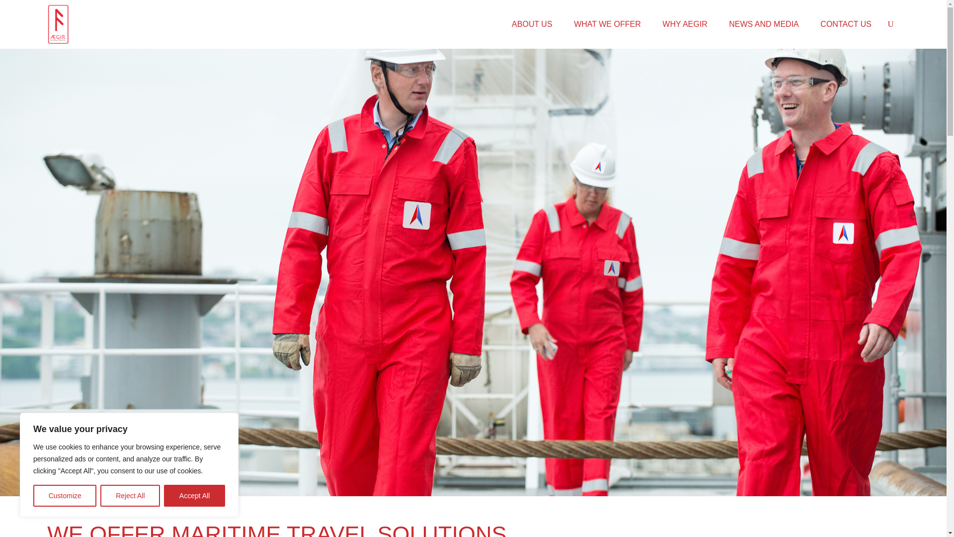 This screenshot has height=537, width=954. What do you see at coordinates (195, 496) in the screenshot?
I see `Accept All` at bounding box center [195, 496].